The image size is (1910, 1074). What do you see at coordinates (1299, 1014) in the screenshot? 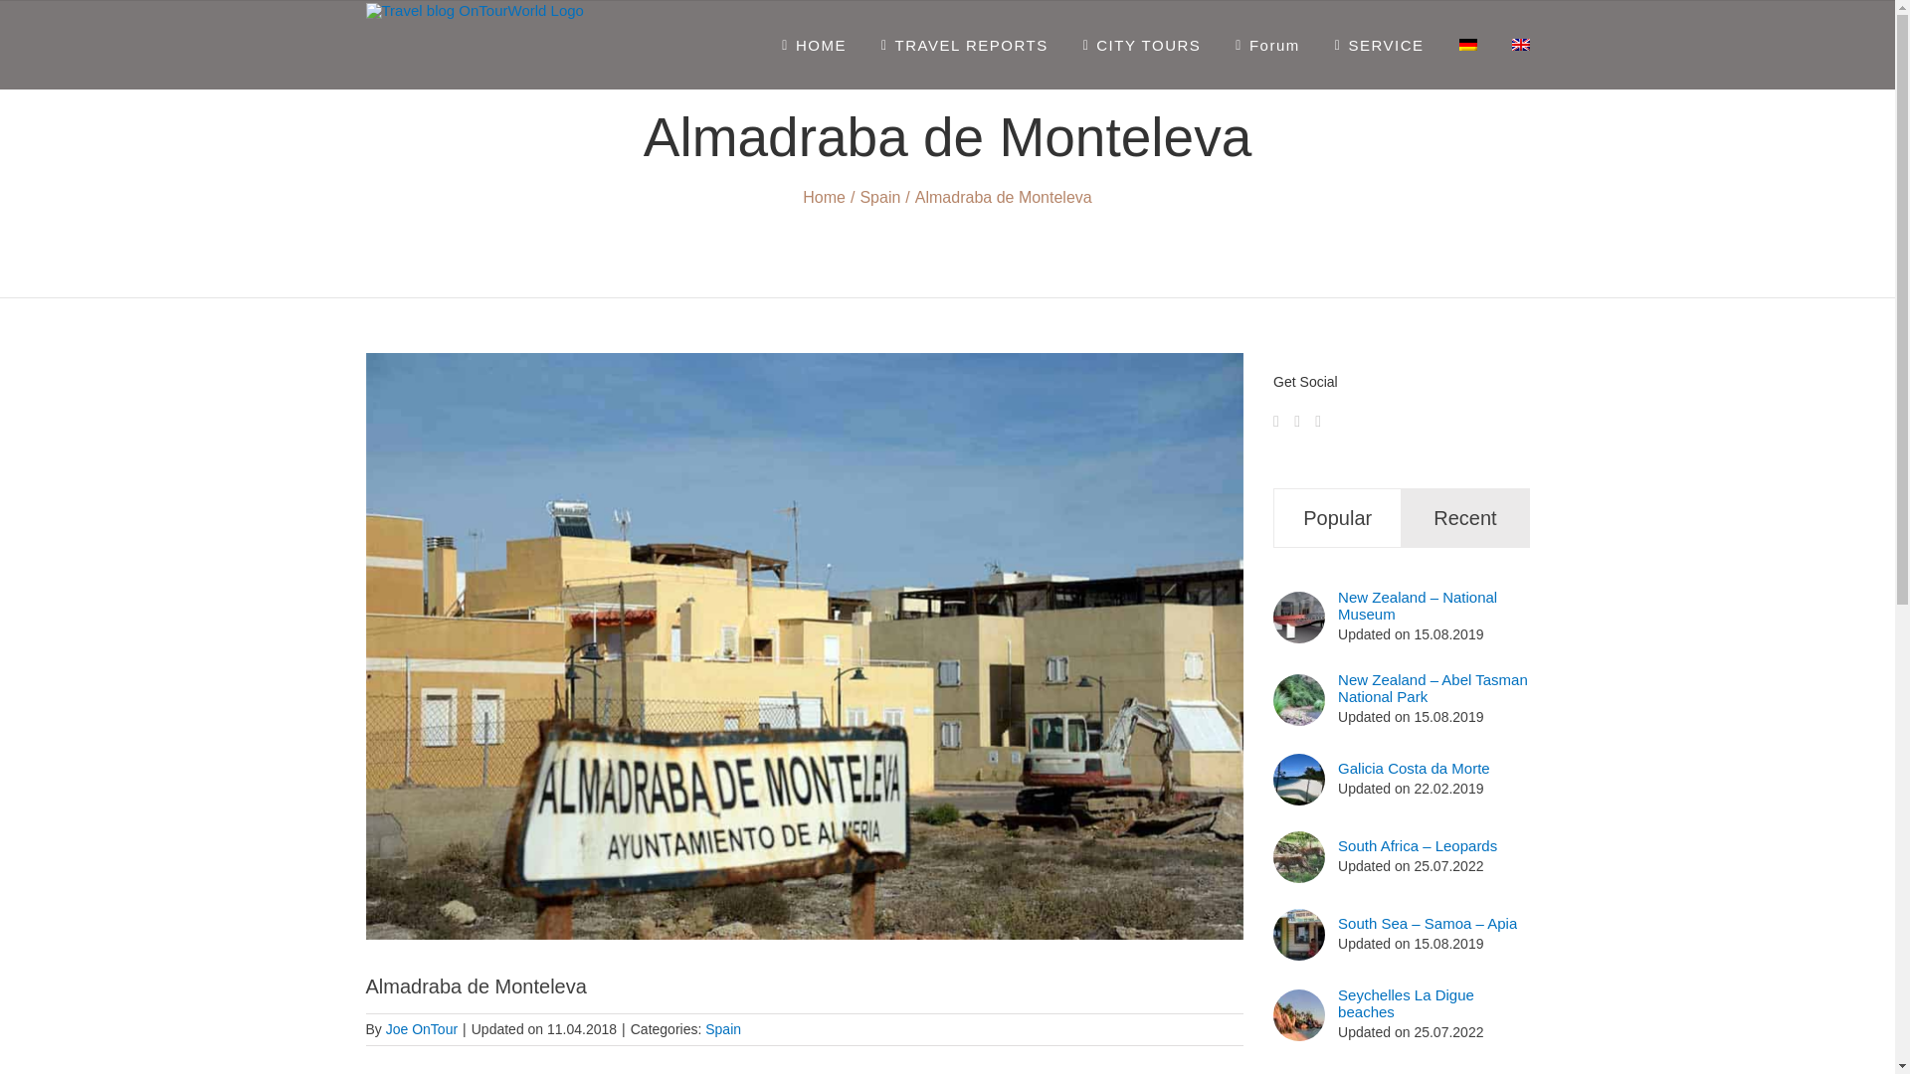
I see `Seychelles La Digue beaches 7` at bounding box center [1299, 1014].